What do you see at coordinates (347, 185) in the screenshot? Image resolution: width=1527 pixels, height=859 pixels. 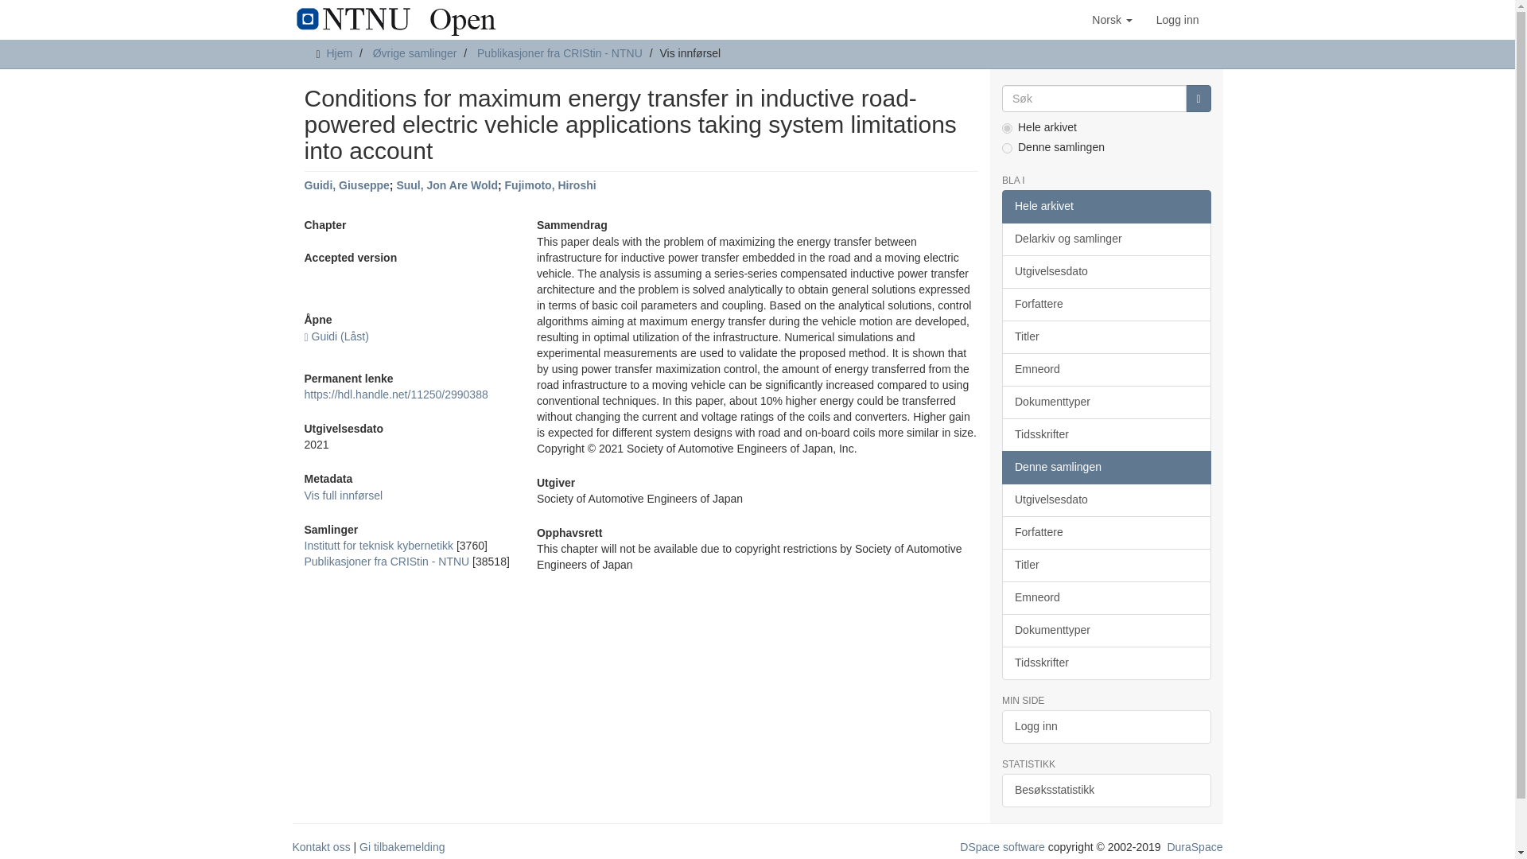 I see `Guidi, Giuseppe` at bounding box center [347, 185].